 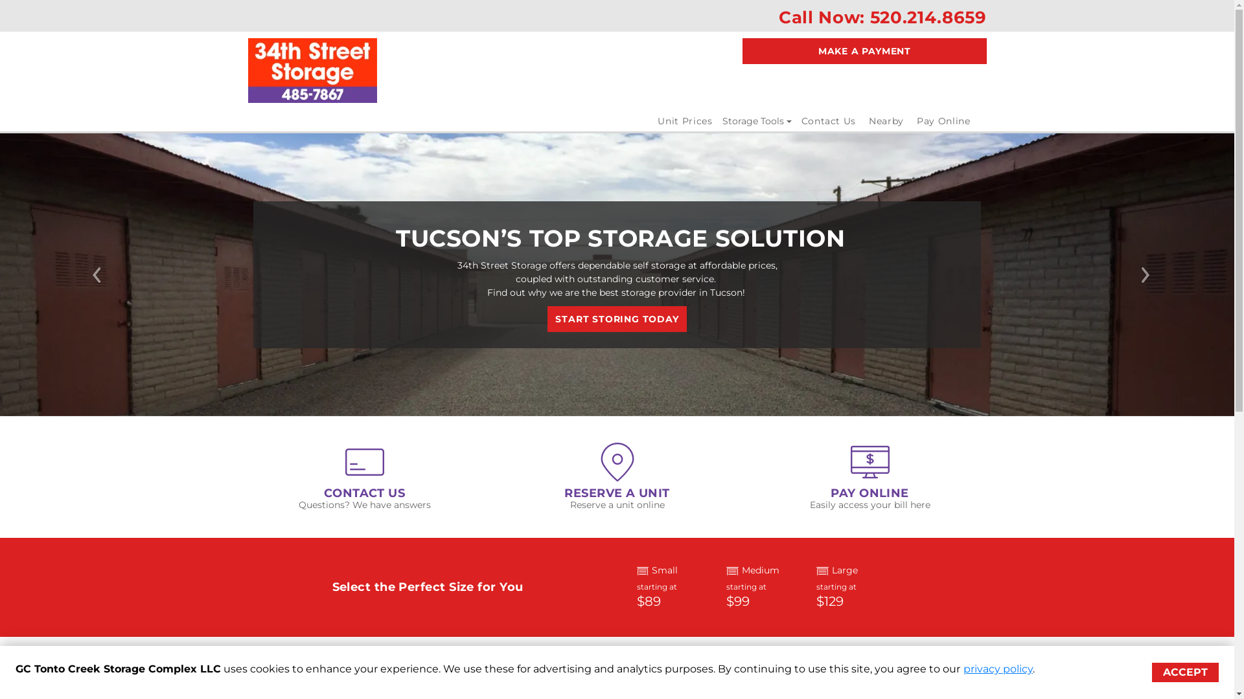 I want to click on privacy policy, so click(x=998, y=669).